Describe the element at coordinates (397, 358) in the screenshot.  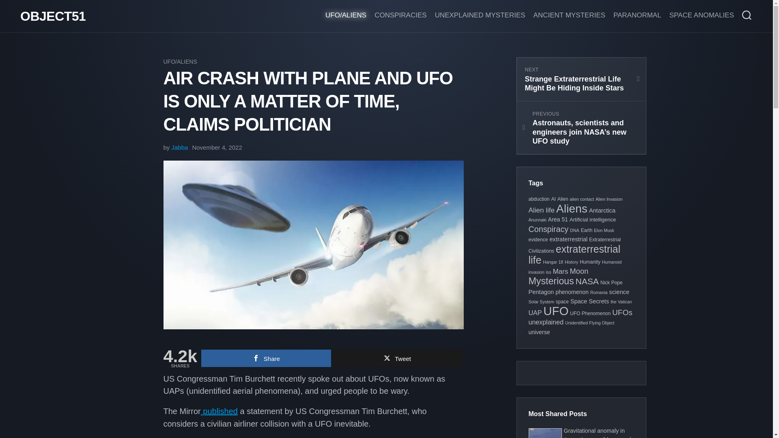
I see `Tweet` at that location.